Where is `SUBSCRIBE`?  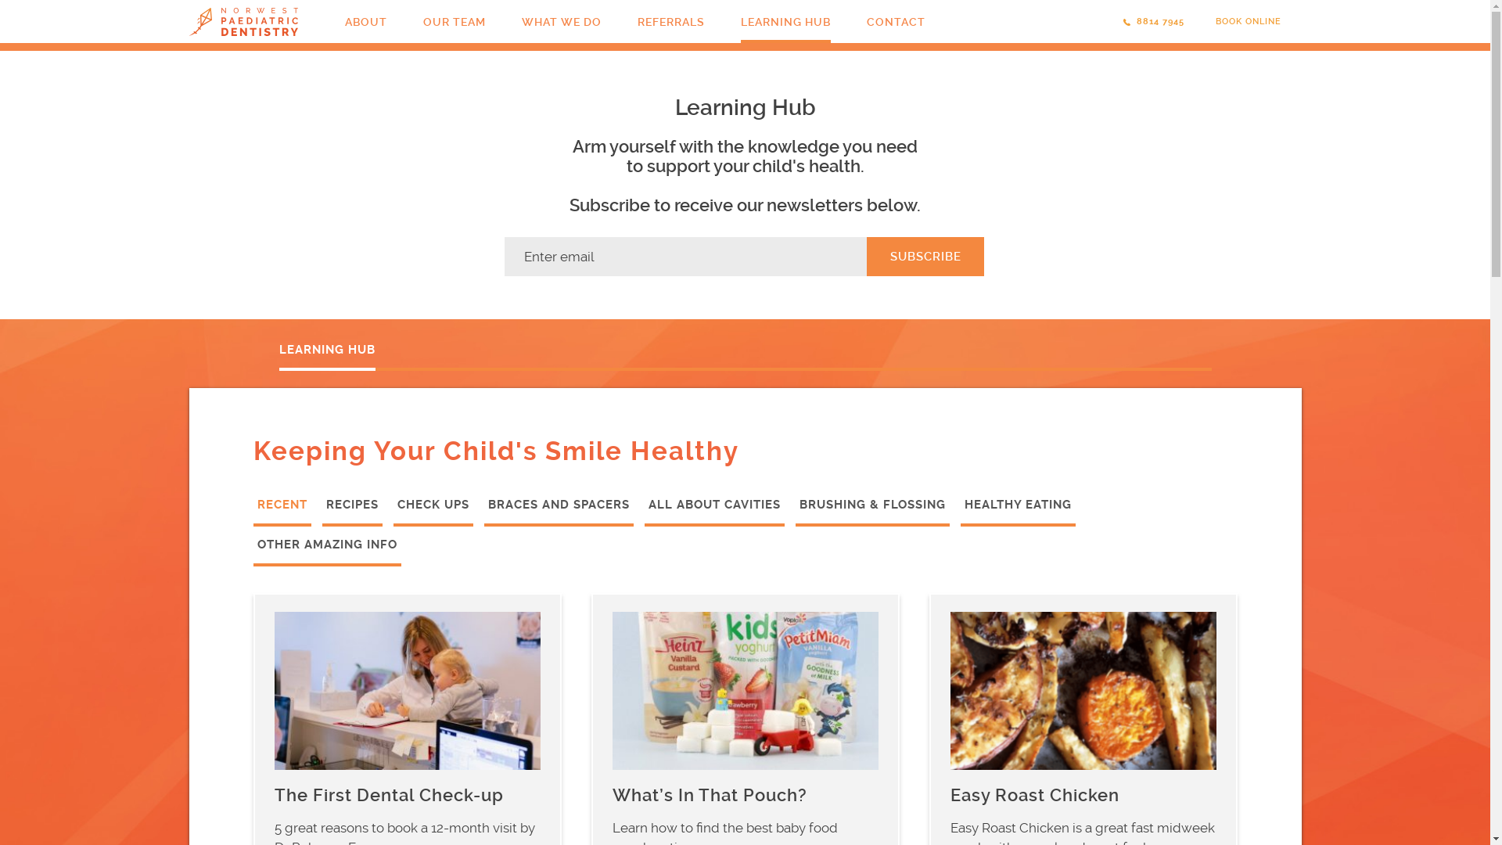 SUBSCRIBE is located at coordinates (925, 257).